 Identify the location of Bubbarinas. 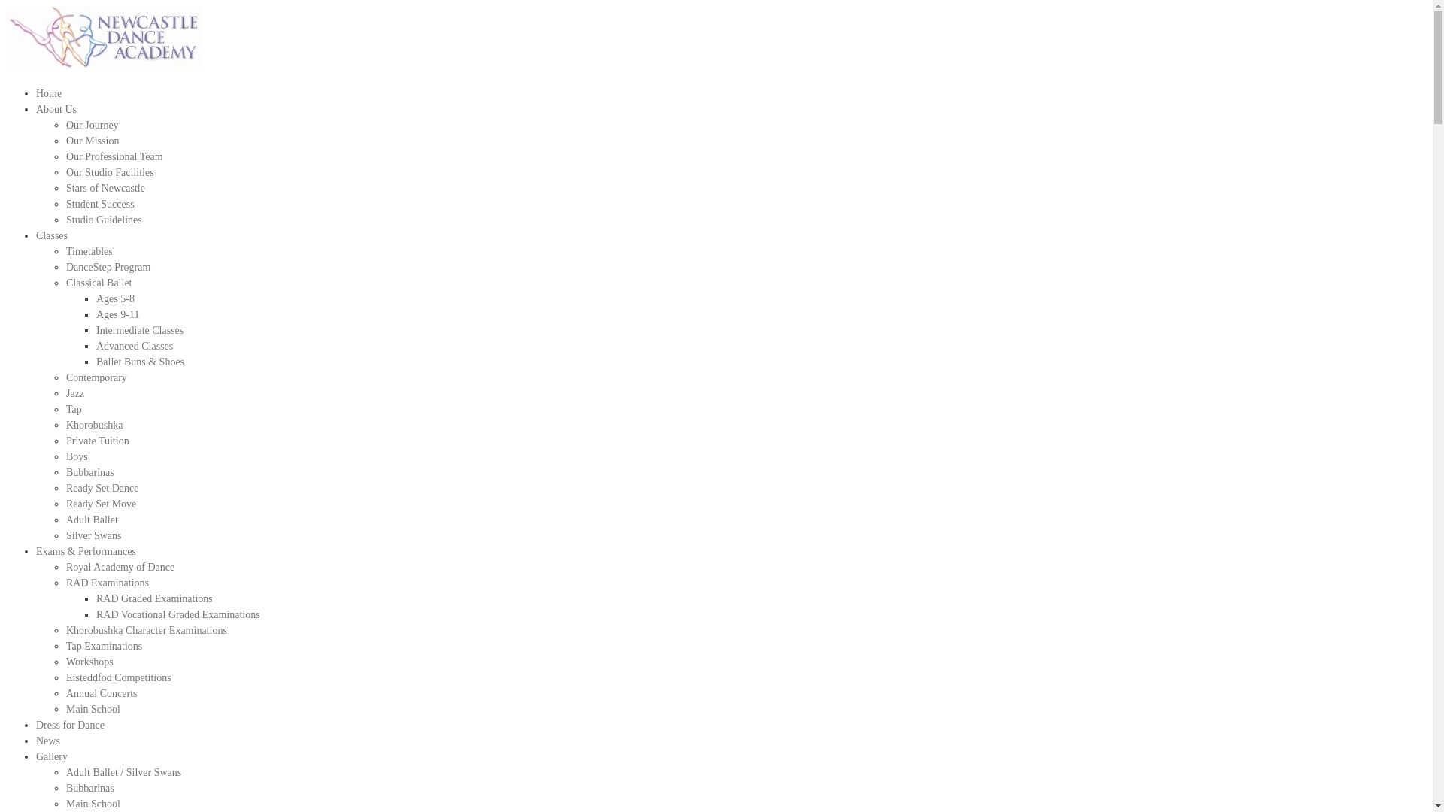
(90, 788).